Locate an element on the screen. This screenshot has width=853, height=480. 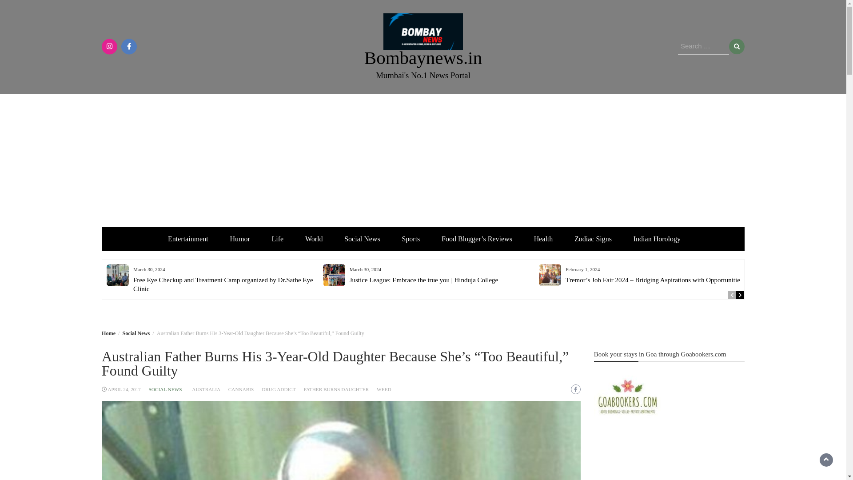
SOCIAL NEWS is located at coordinates (165, 389).